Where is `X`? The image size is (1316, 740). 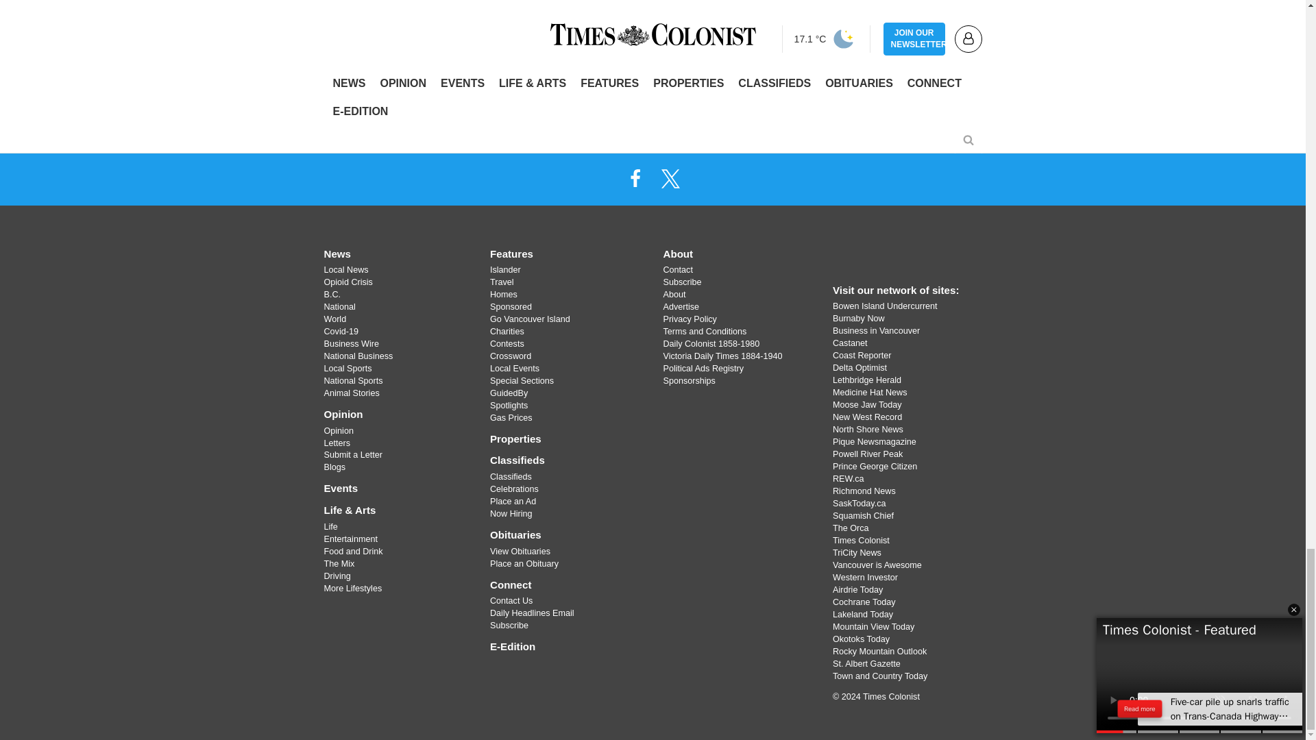
X is located at coordinates (670, 177).